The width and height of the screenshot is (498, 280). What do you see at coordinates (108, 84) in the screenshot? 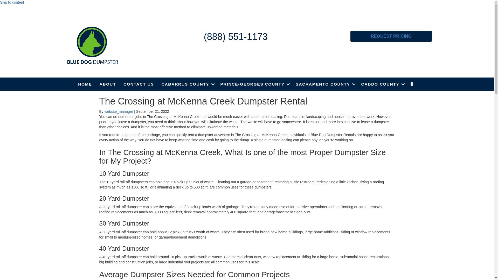
I see `ABOUT` at bounding box center [108, 84].